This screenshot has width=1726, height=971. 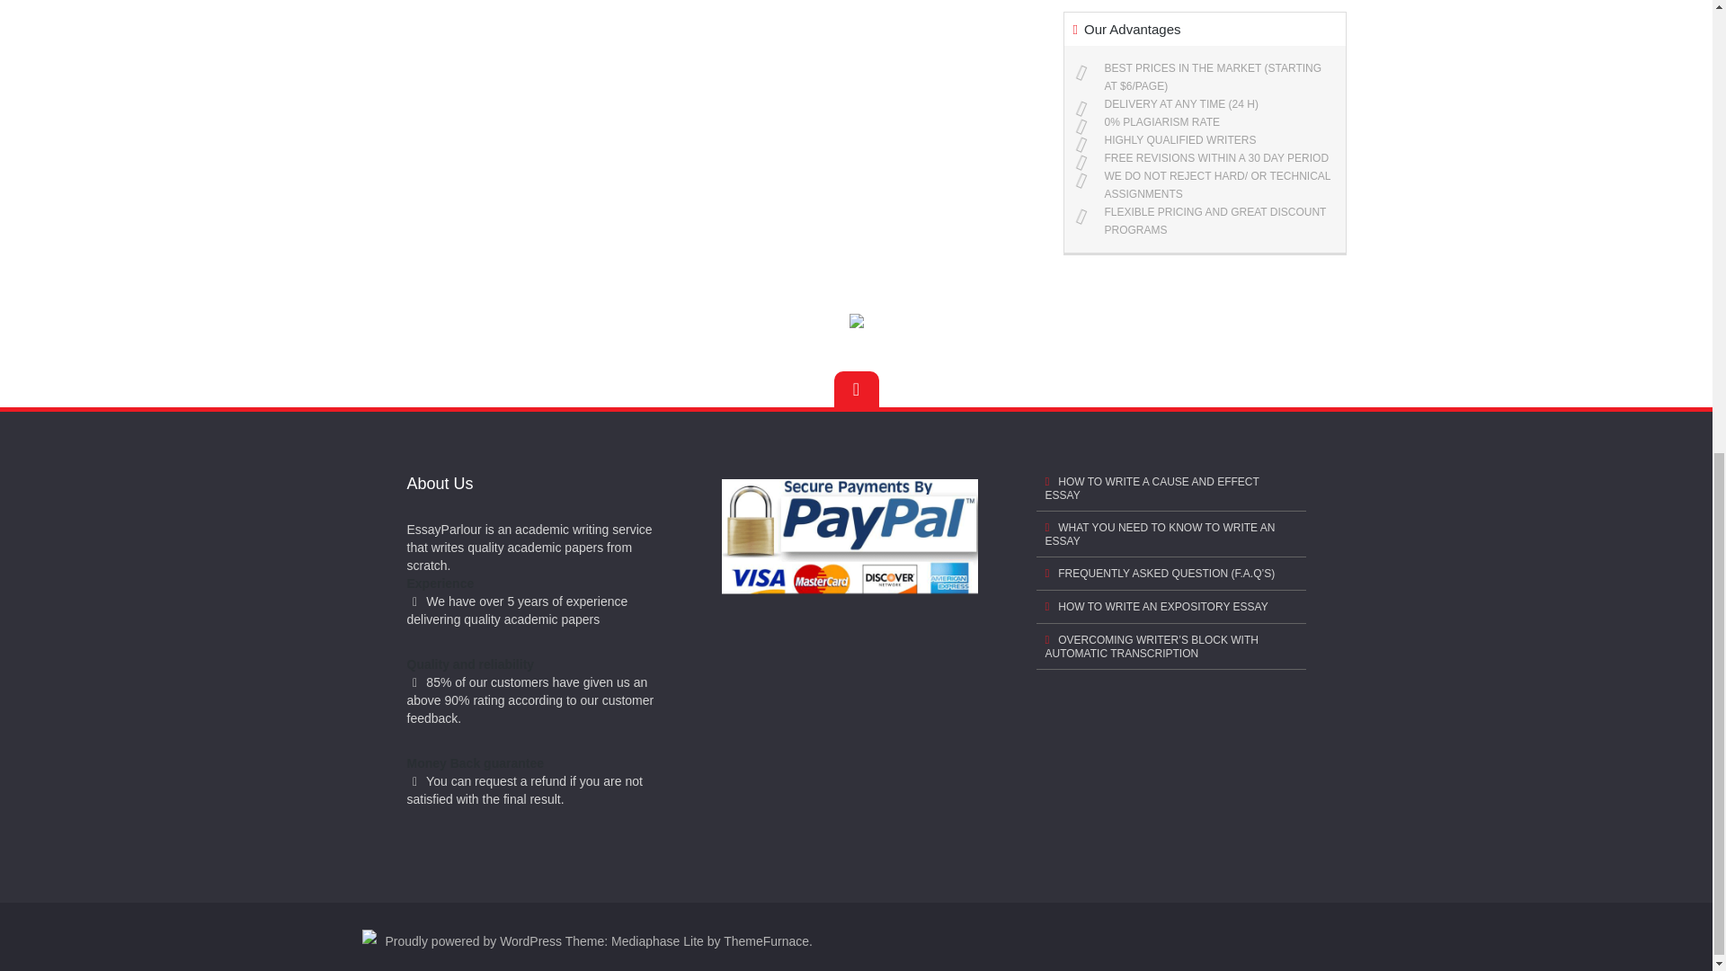 I want to click on ThemeFurnace, so click(x=766, y=940).